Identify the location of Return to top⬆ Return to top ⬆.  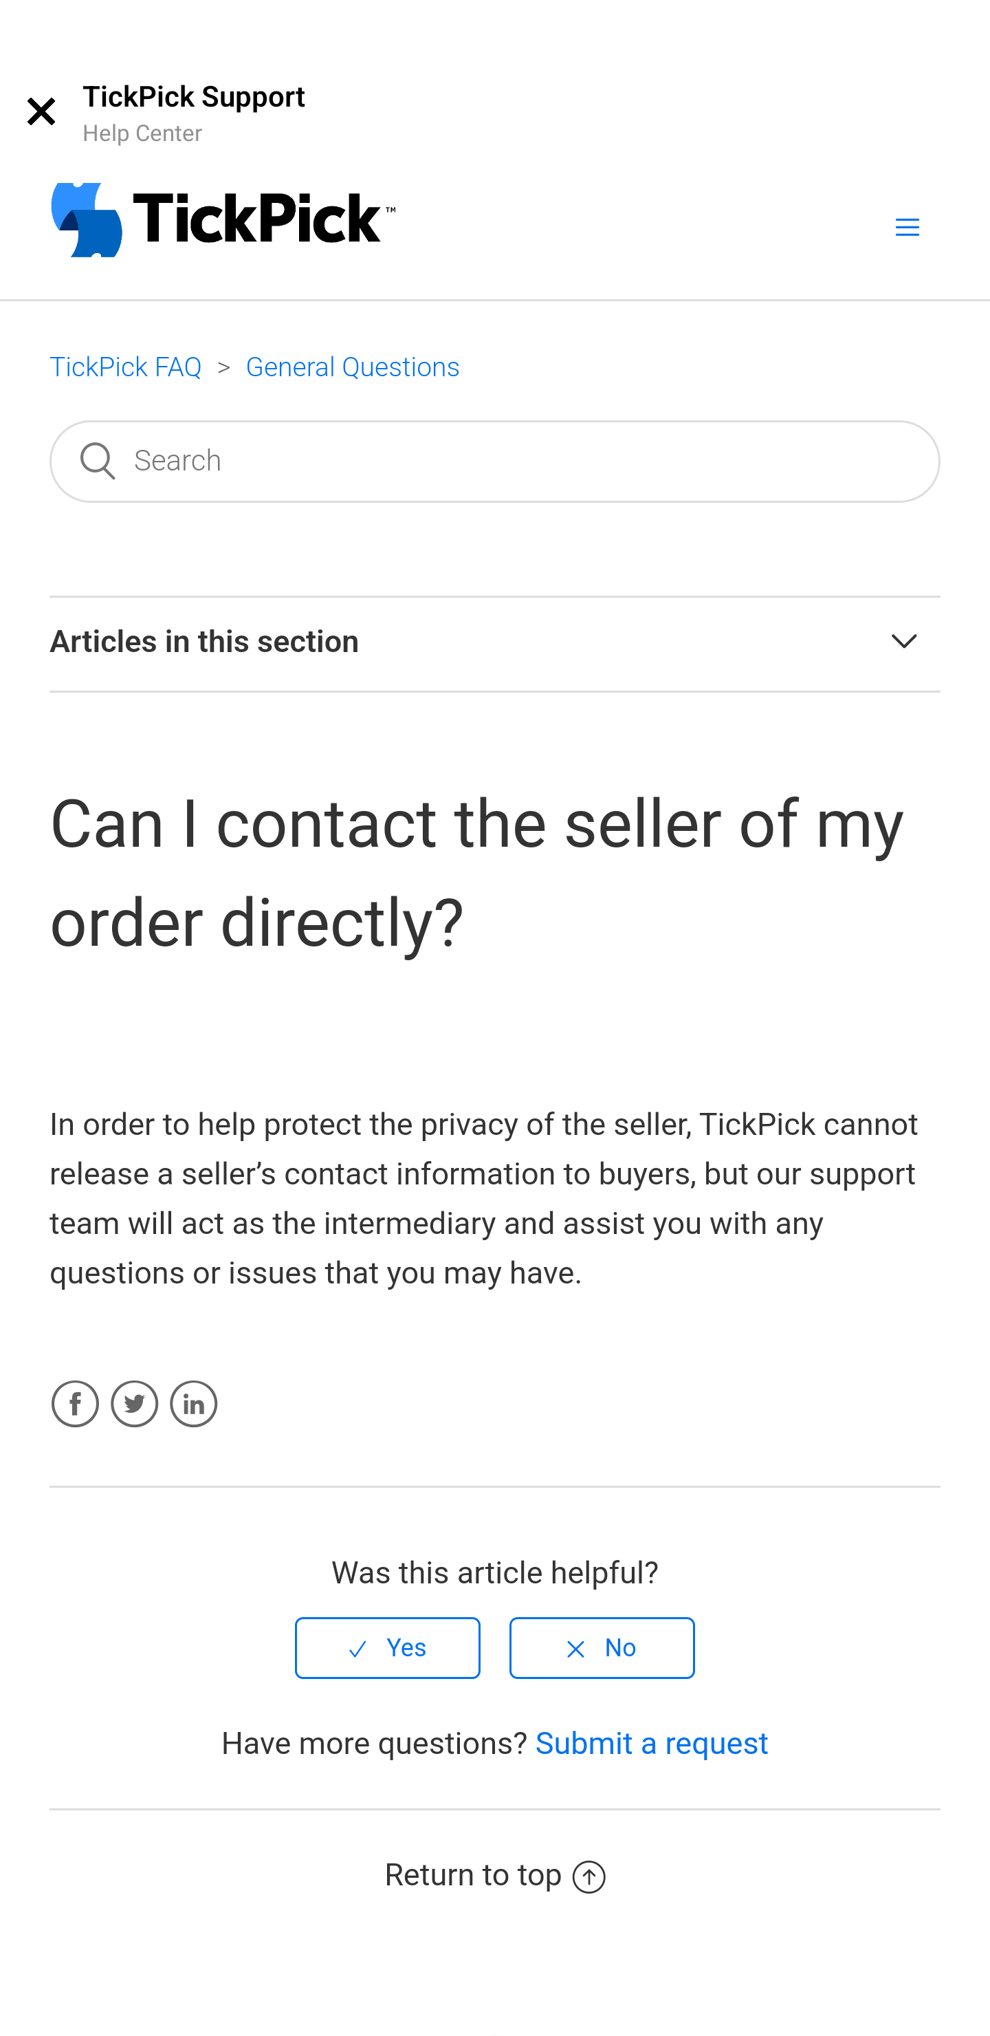
(495, 1872).